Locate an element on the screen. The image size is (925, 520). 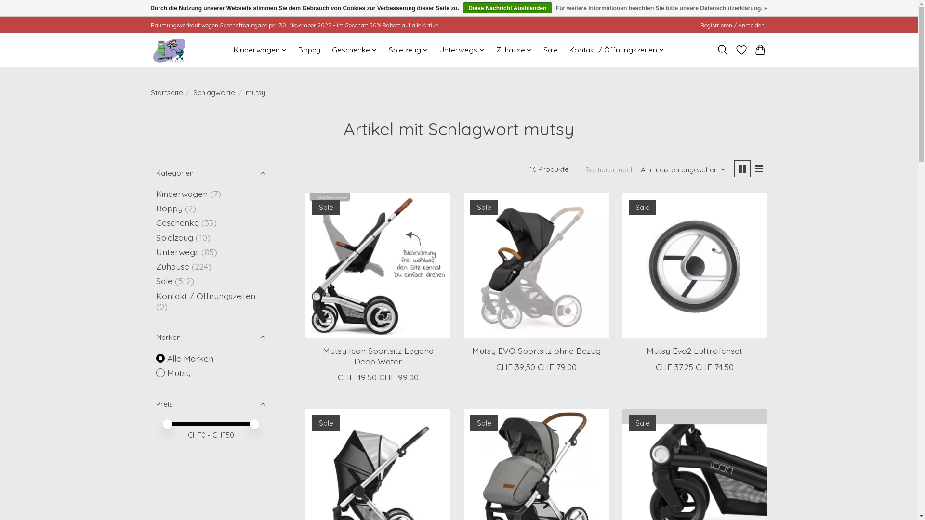
Mutsy Icon Sportsitz Legend Deep Water is located at coordinates (378, 355).